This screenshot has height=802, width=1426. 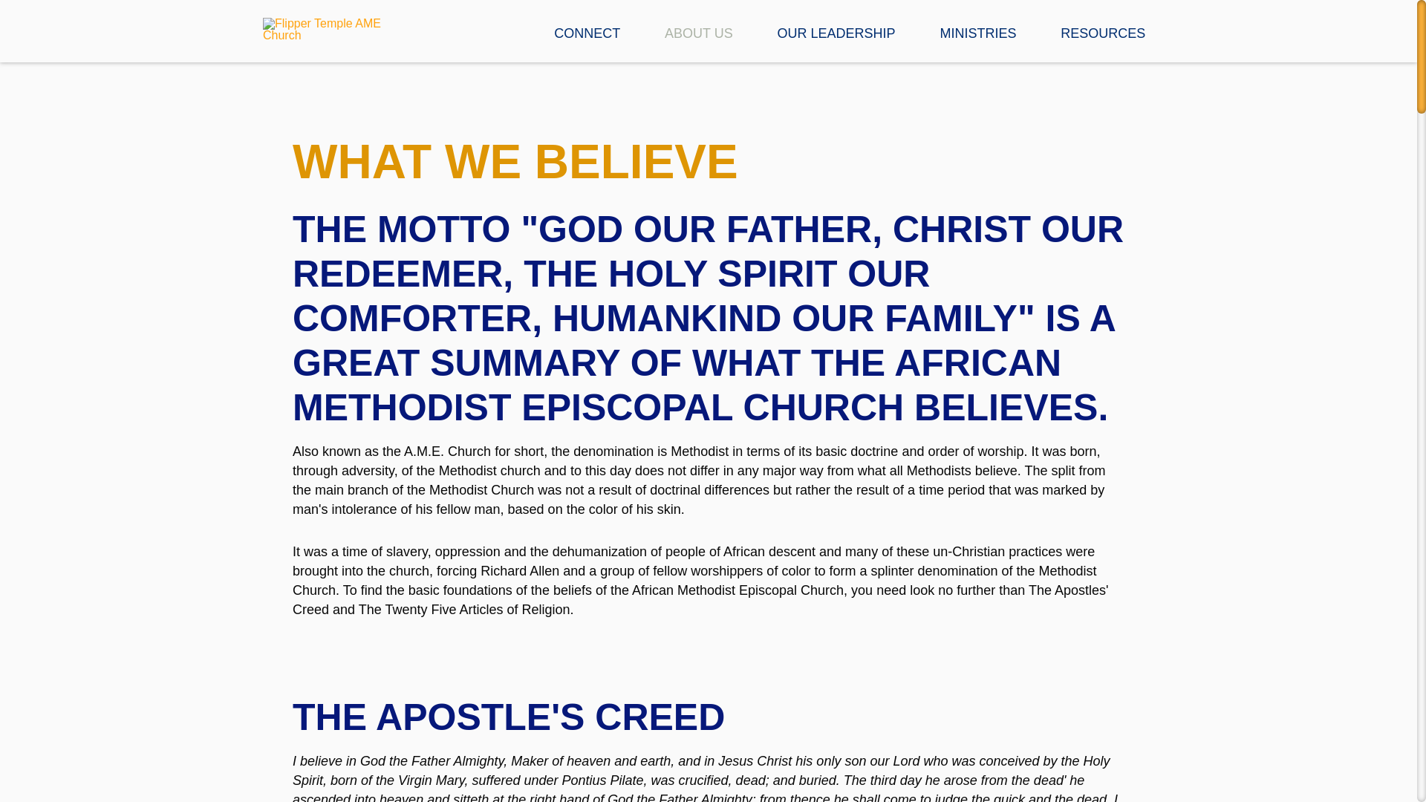 I want to click on MINISTRIES, so click(x=977, y=42).